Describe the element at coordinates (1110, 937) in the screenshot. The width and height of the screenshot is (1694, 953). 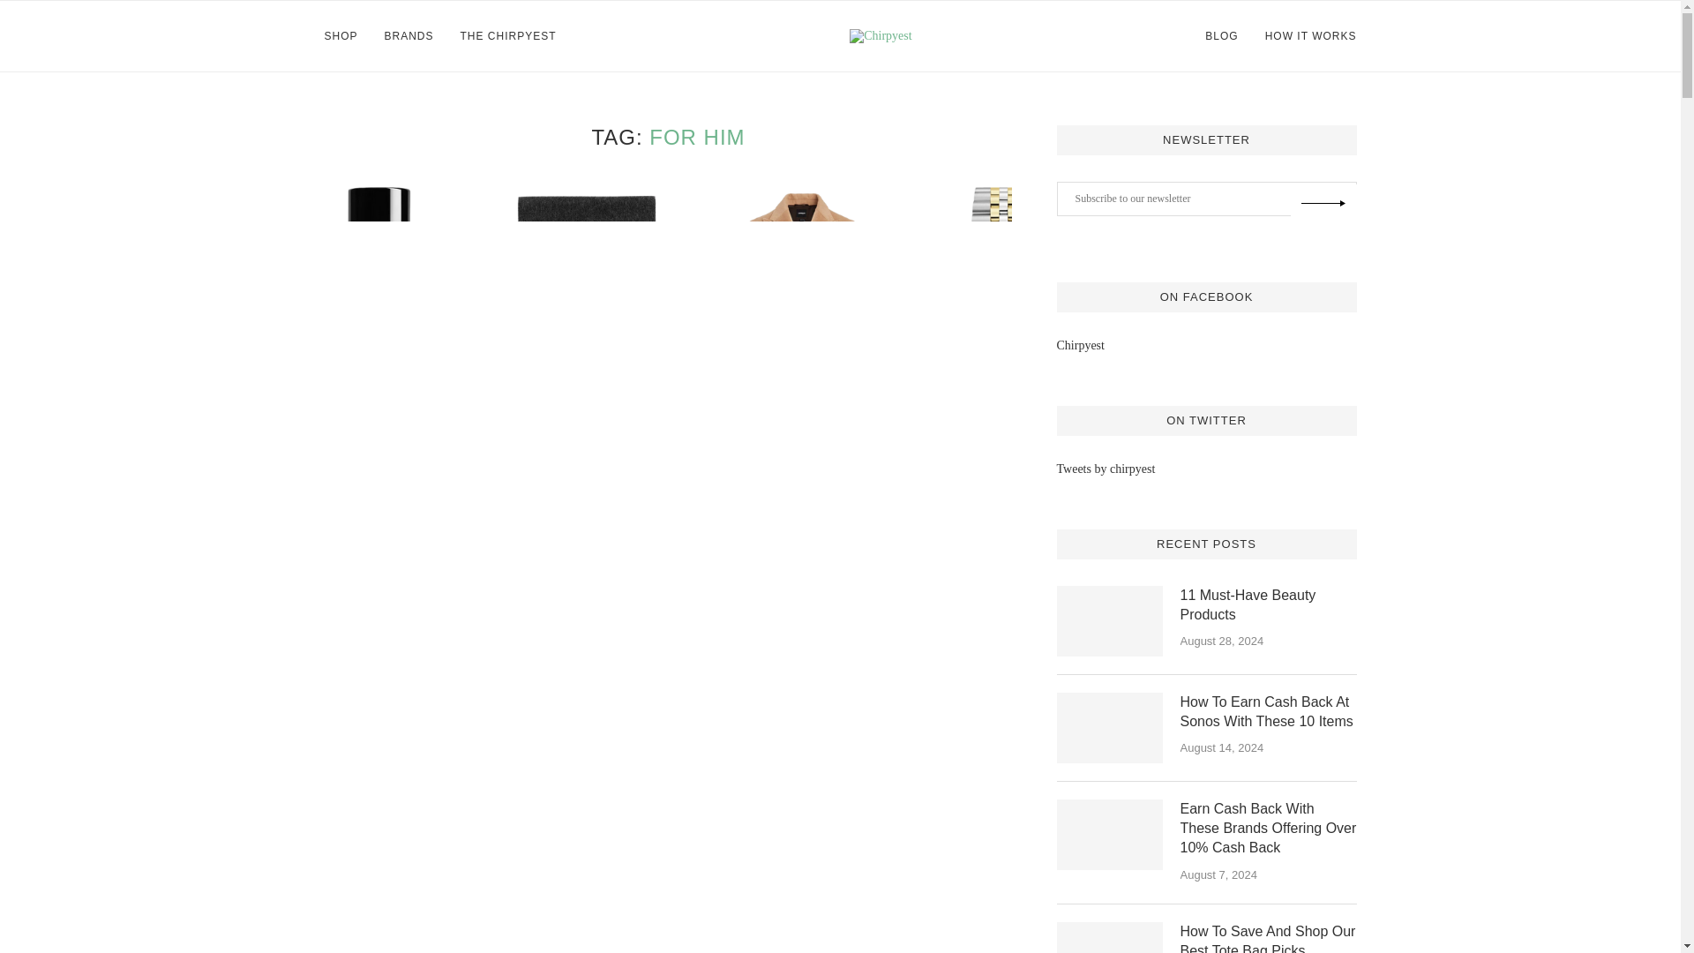
I see `How To Save And Shop Our Best Tote Bag Picks` at that location.